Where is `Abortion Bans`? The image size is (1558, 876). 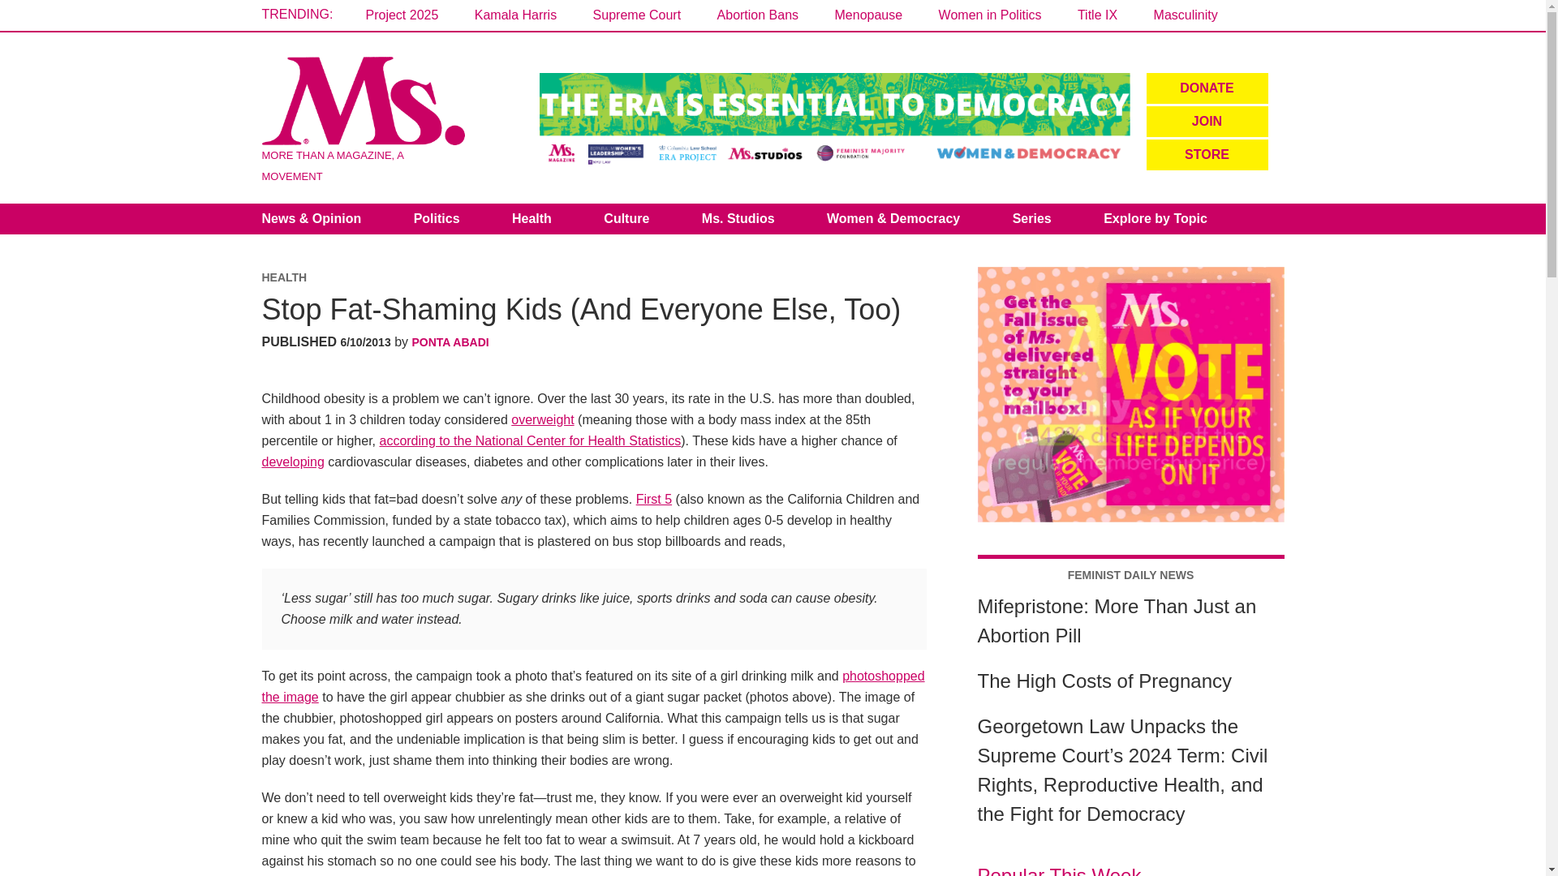 Abortion Bans is located at coordinates (758, 15).